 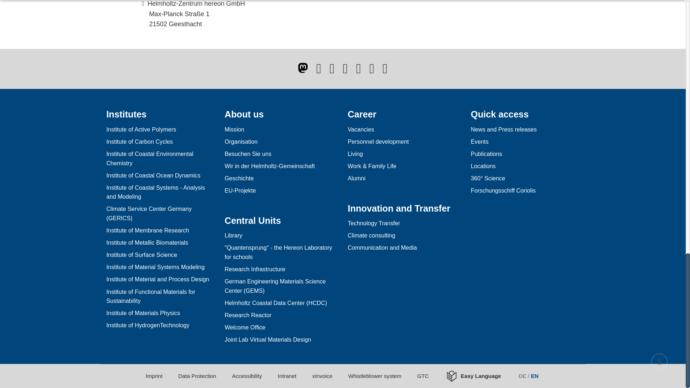 What do you see at coordinates (345, 71) in the screenshot?
I see `Hereon at Youtube` at bounding box center [345, 71].